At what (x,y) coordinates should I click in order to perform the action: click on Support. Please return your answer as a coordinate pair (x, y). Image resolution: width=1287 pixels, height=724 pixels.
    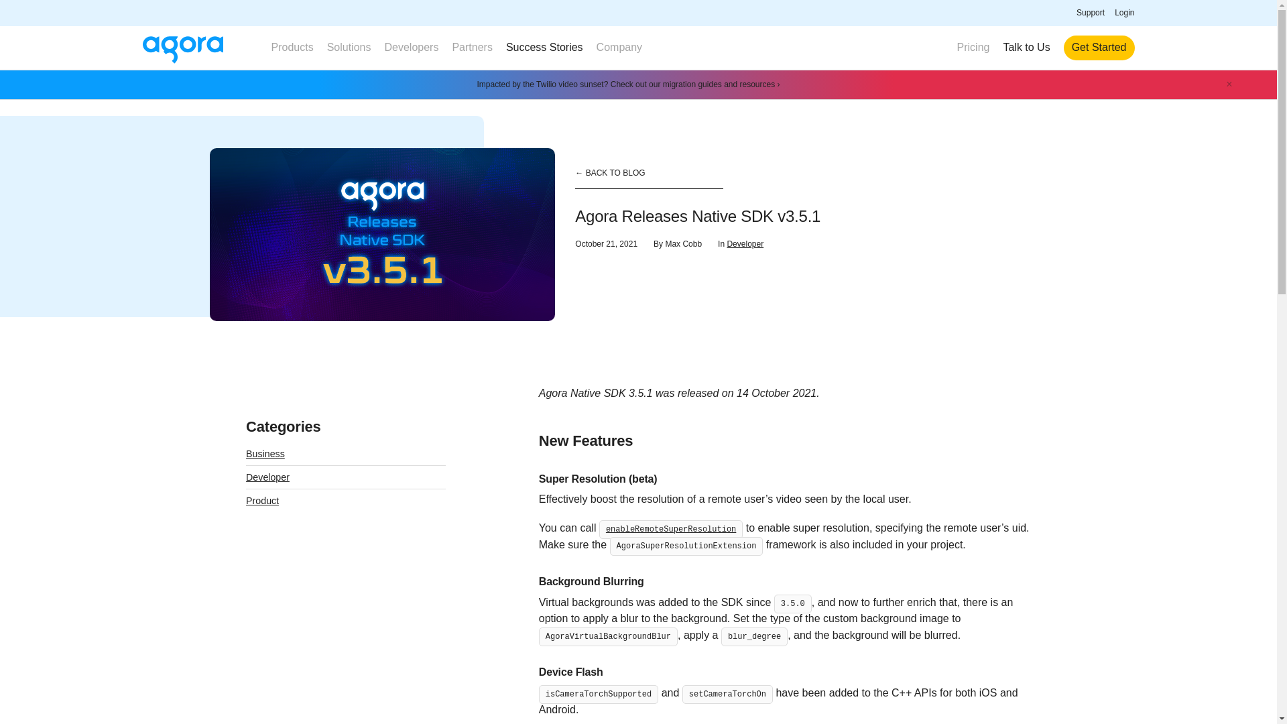
    Looking at the image, I should click on (1090, 13).